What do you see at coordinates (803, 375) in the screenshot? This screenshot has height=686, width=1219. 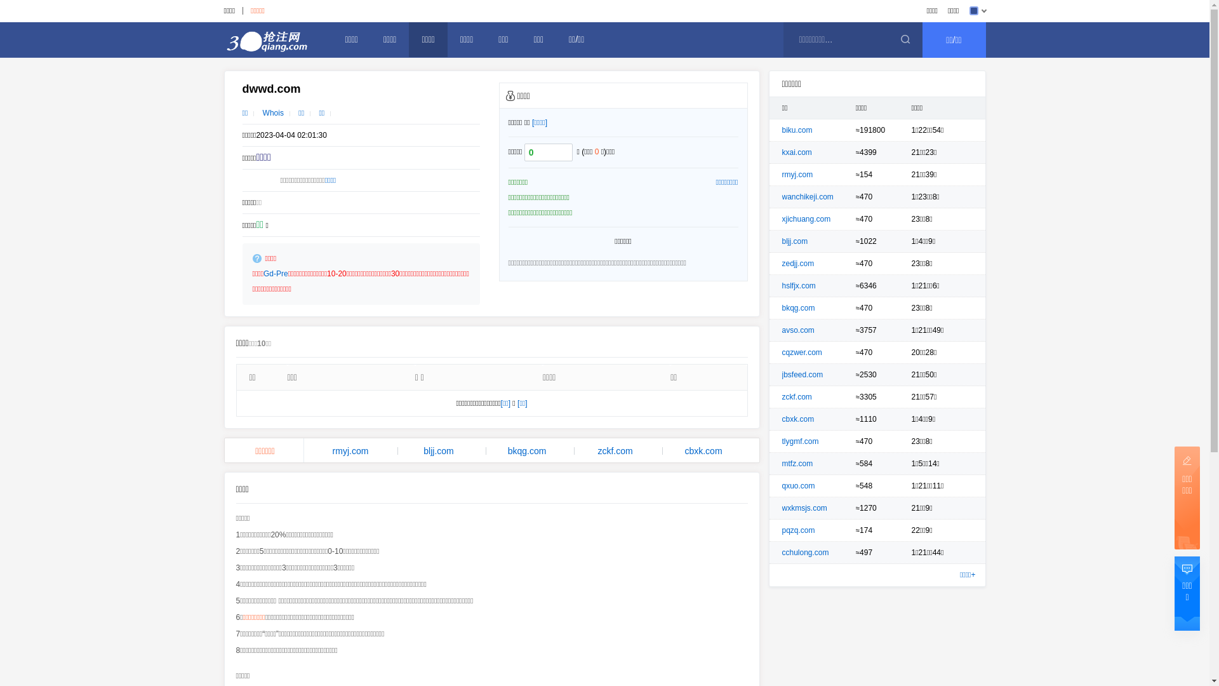 I see `jbsfeed.com` at bounding box center [803, 375].